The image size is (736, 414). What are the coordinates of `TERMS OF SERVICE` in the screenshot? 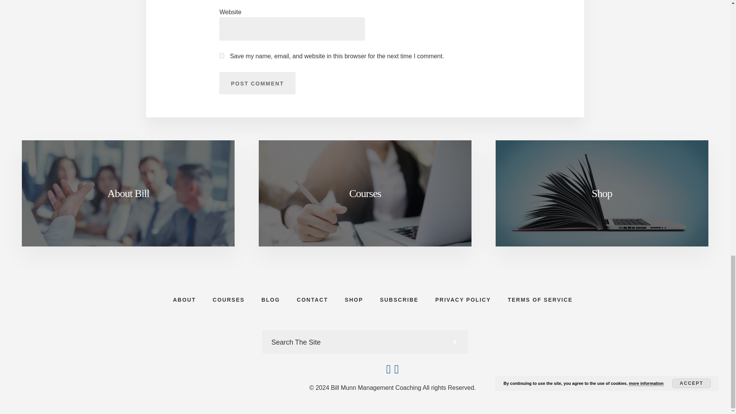 It's located at (540, 300).